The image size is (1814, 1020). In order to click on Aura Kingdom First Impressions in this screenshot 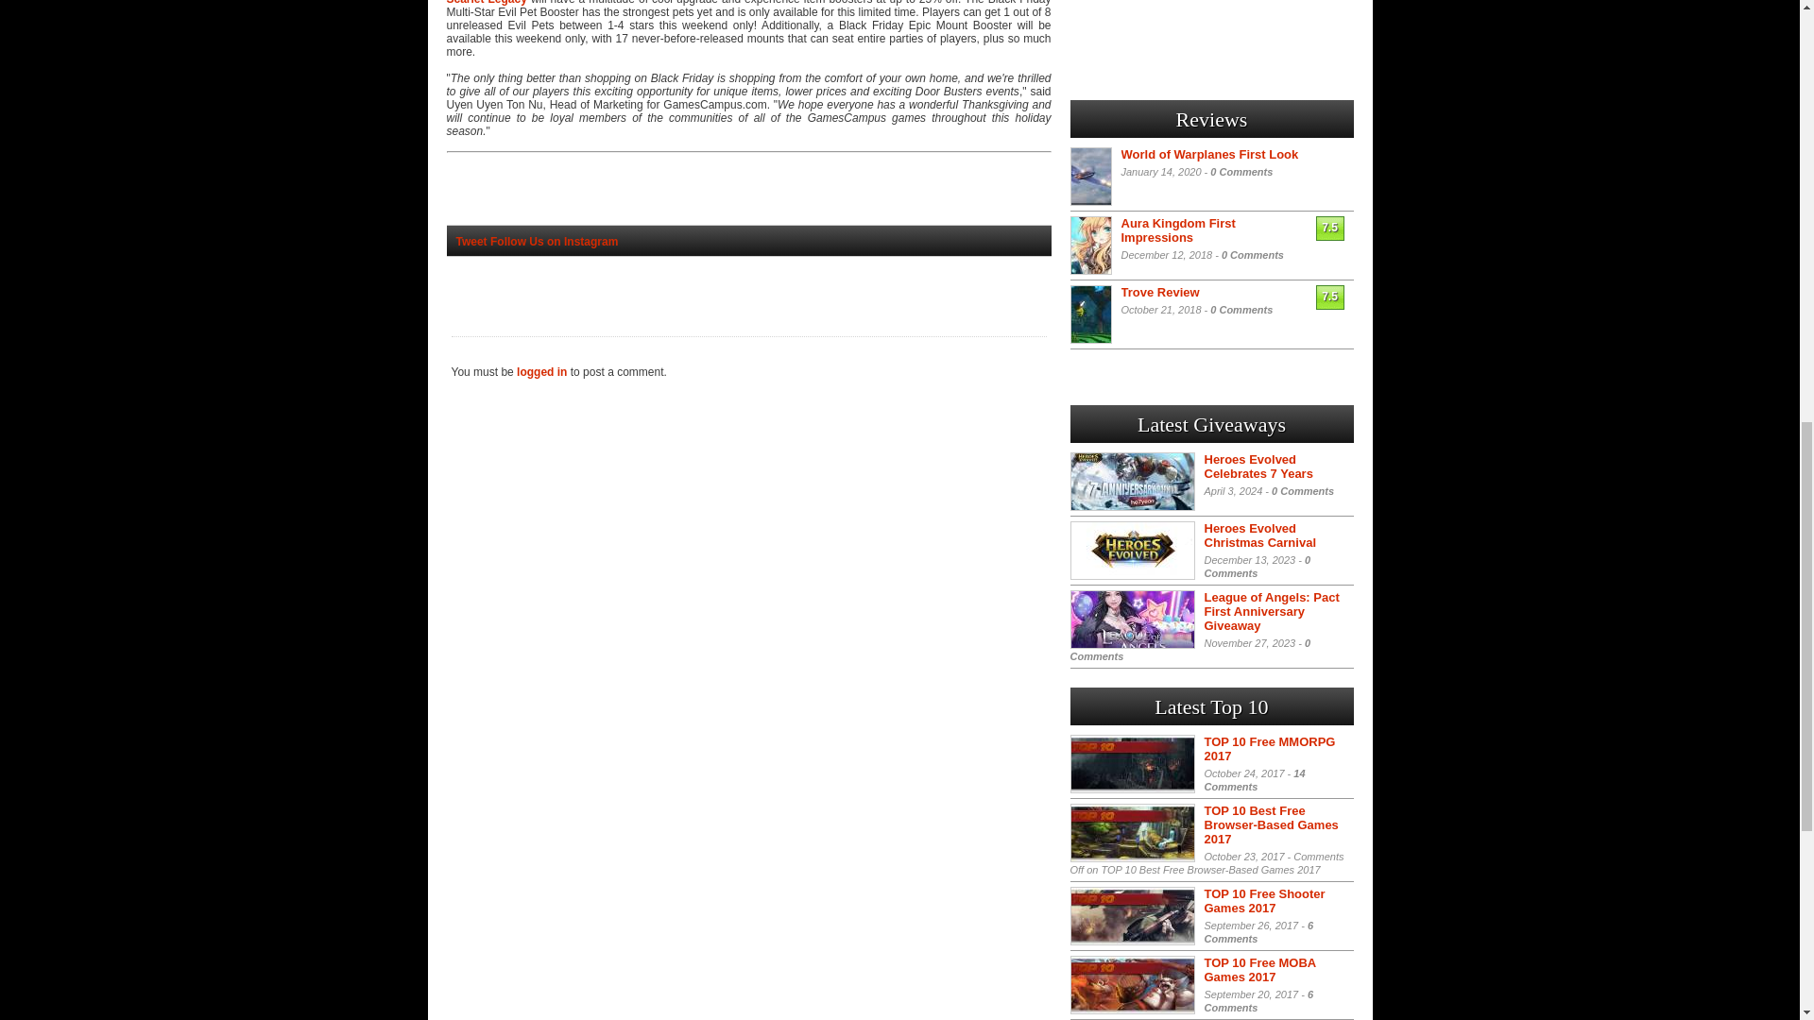, I will do `click(1177, 230)`.